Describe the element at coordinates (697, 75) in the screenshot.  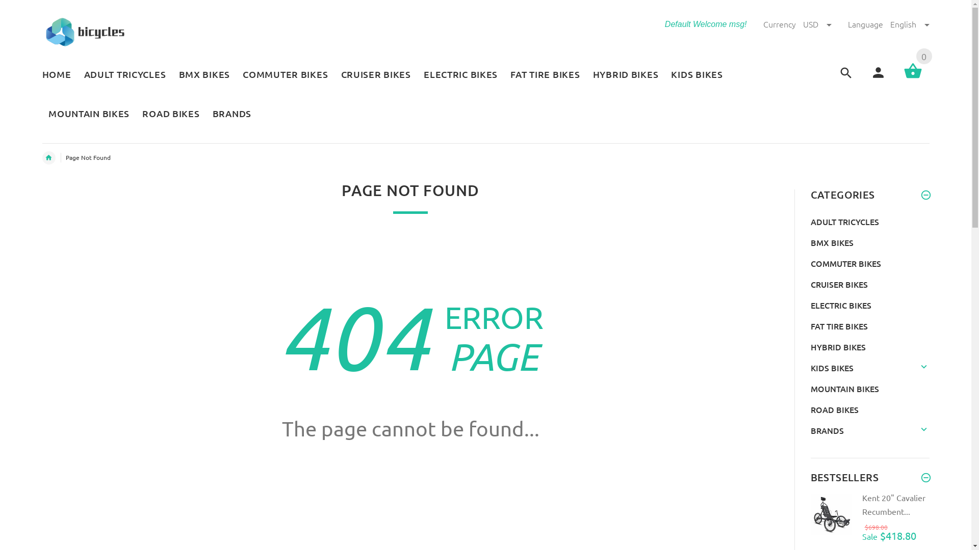
I see `KIDS BIKES` at that location.